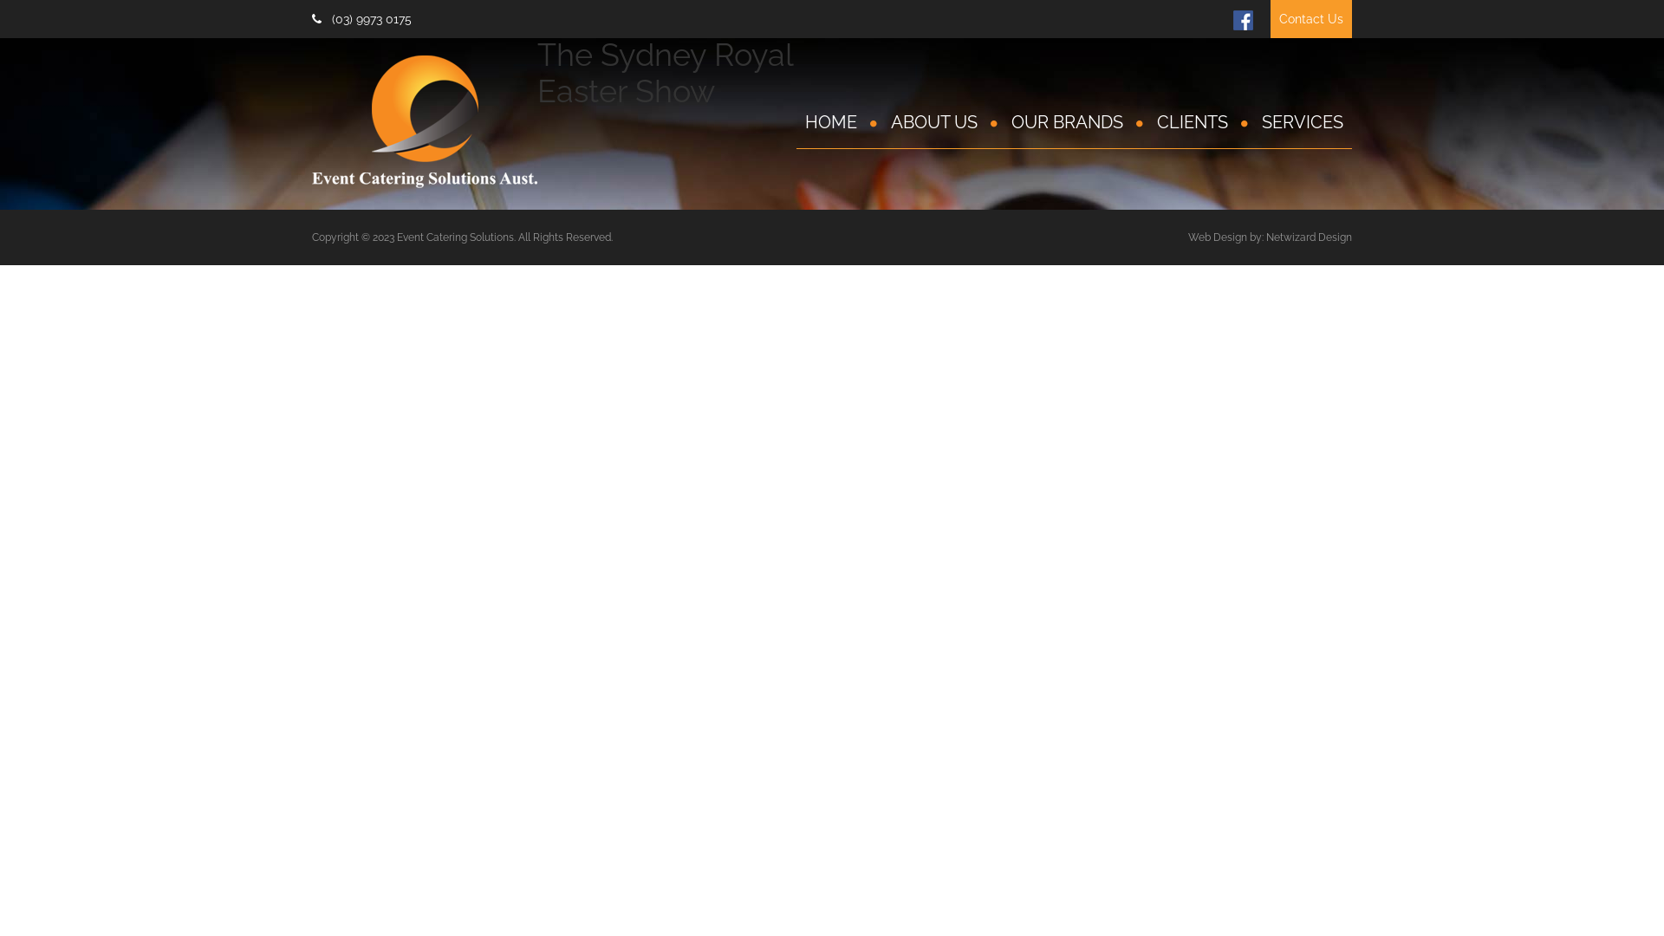 The image size is (1664, 936). Describe the element at coordinates (1078, 122) in the screenshot. I see `OUR BRANDS` at that location.